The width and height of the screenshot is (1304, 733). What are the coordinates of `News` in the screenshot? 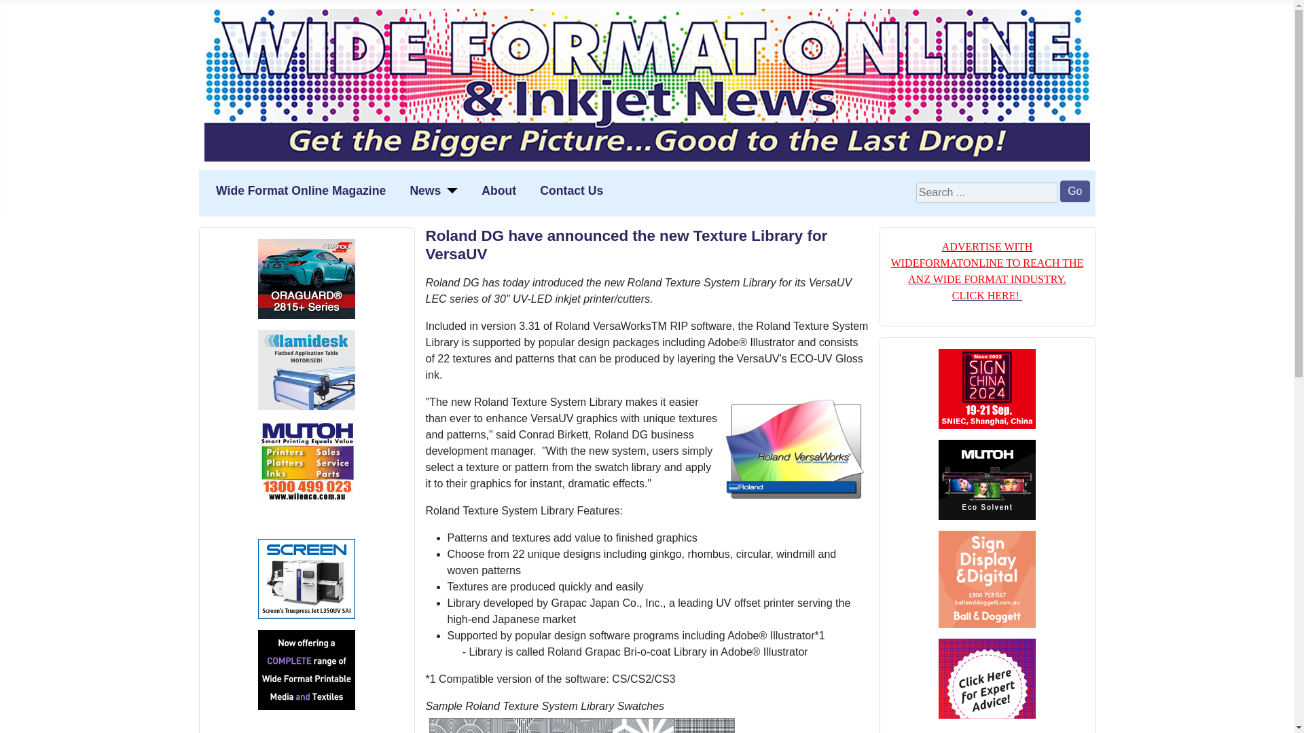 It's located at (424, 190).